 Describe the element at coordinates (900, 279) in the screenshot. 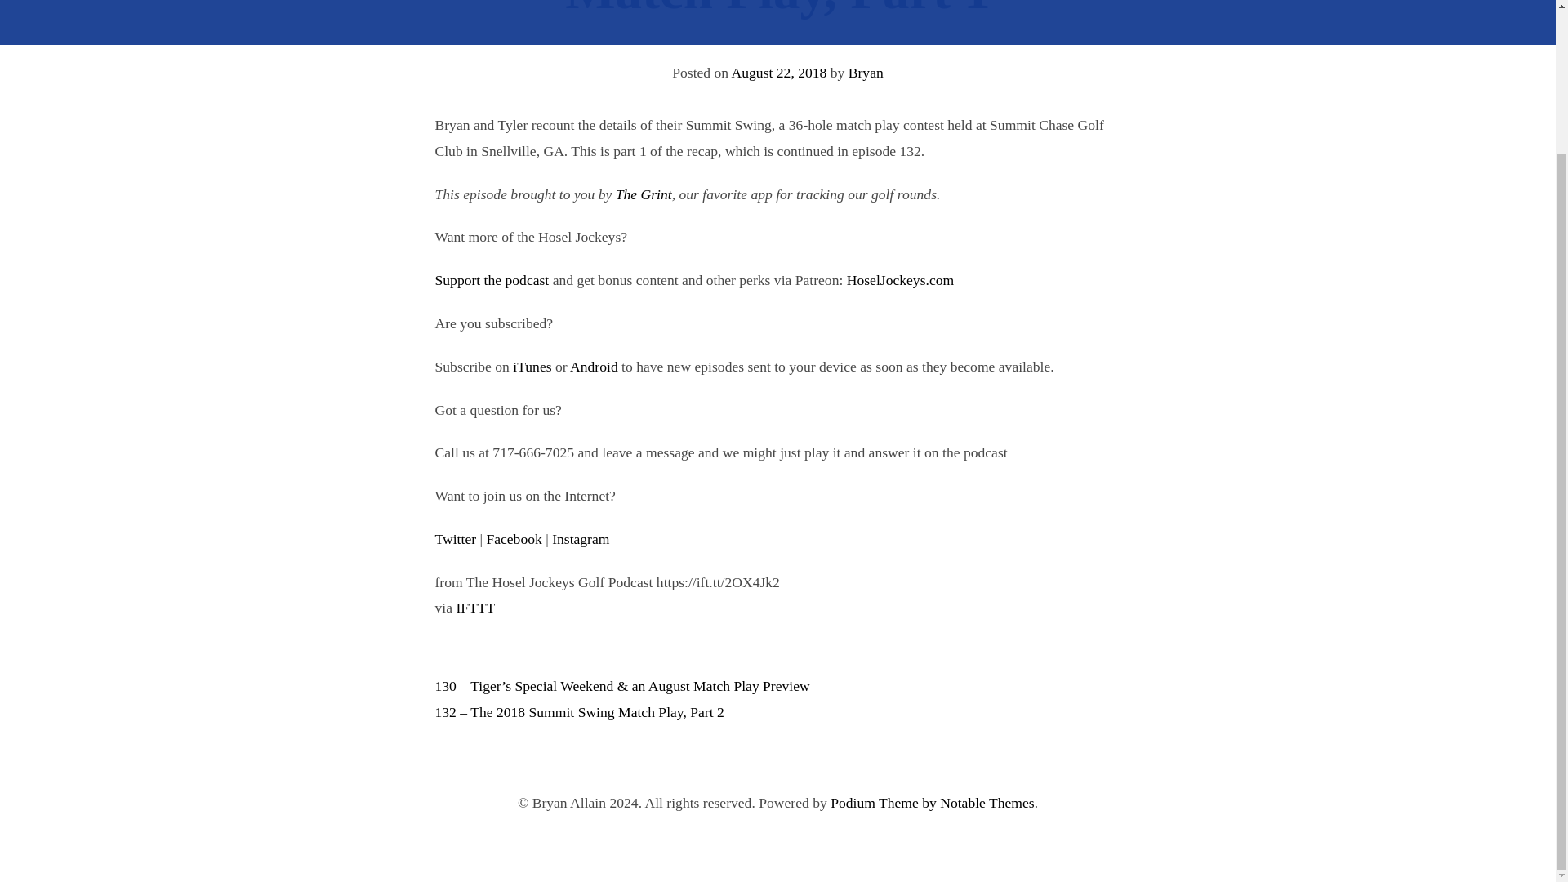

I see `HoselJockeys.com` at that location.